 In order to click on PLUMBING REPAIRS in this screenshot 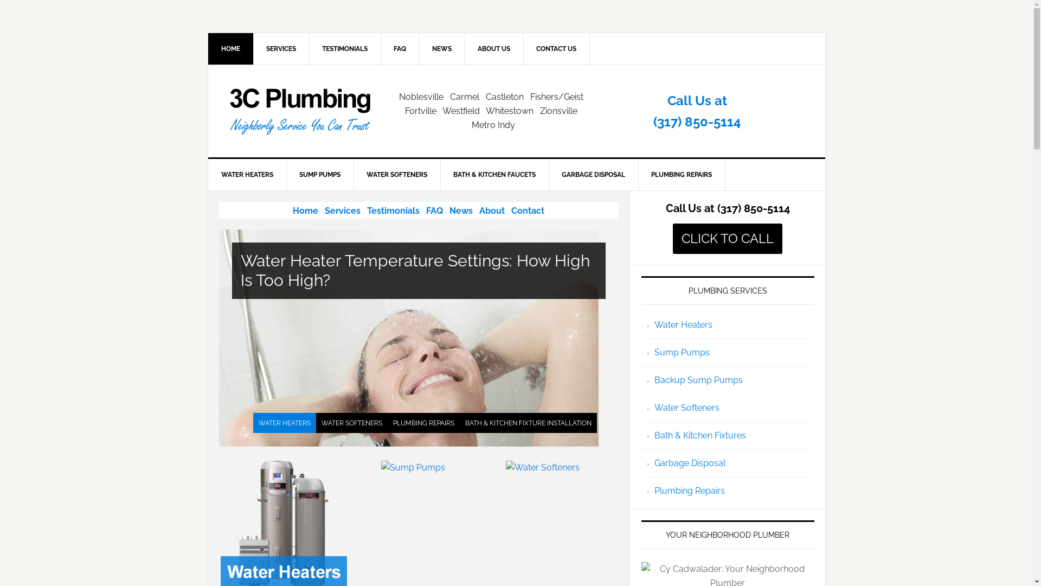, I will do `click(681, 175)`.